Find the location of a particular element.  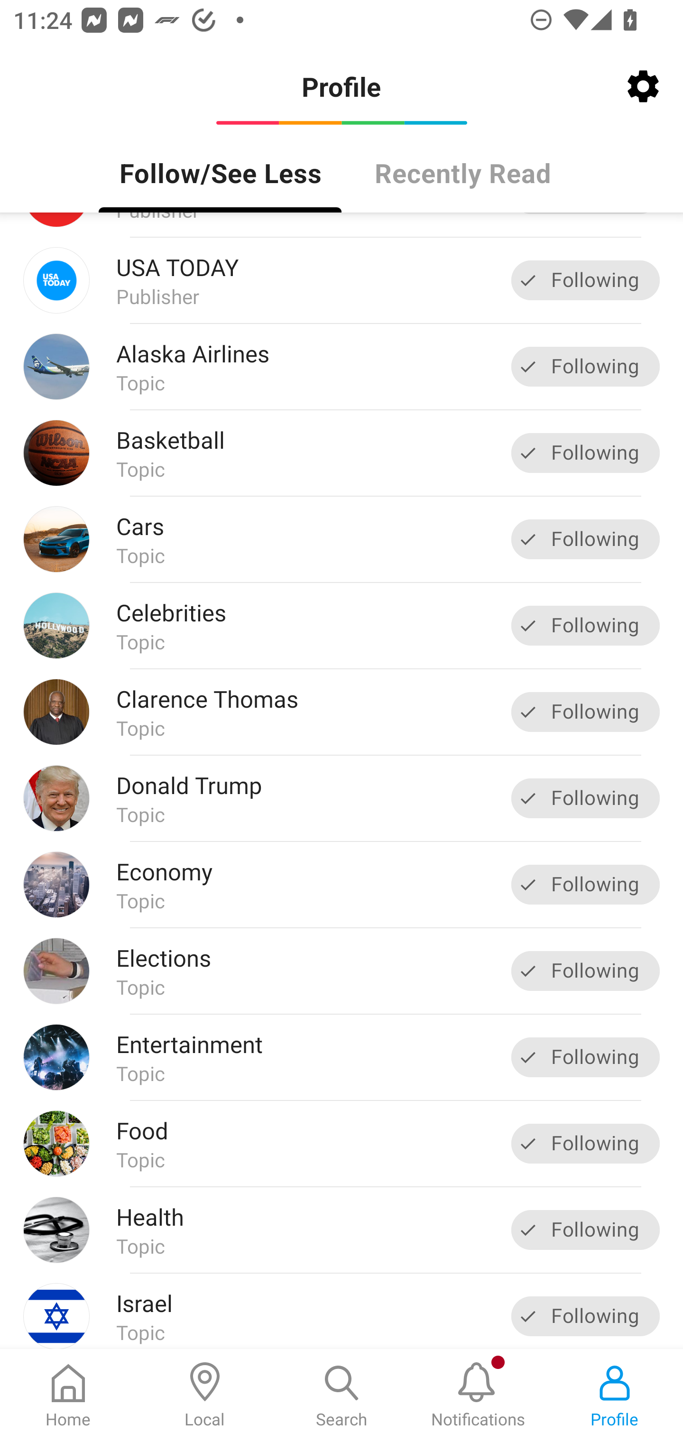

Israel Topic Following is located at coordinates (341, 1311).